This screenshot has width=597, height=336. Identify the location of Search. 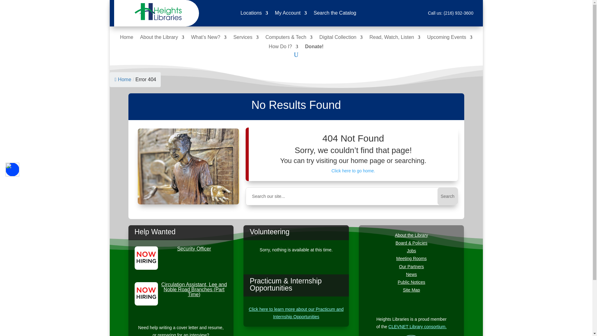
(447, 196).